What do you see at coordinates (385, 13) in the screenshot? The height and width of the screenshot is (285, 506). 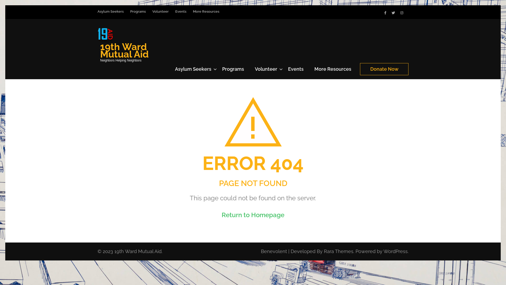 I see `Facebook` at bounding box center [385, 13].